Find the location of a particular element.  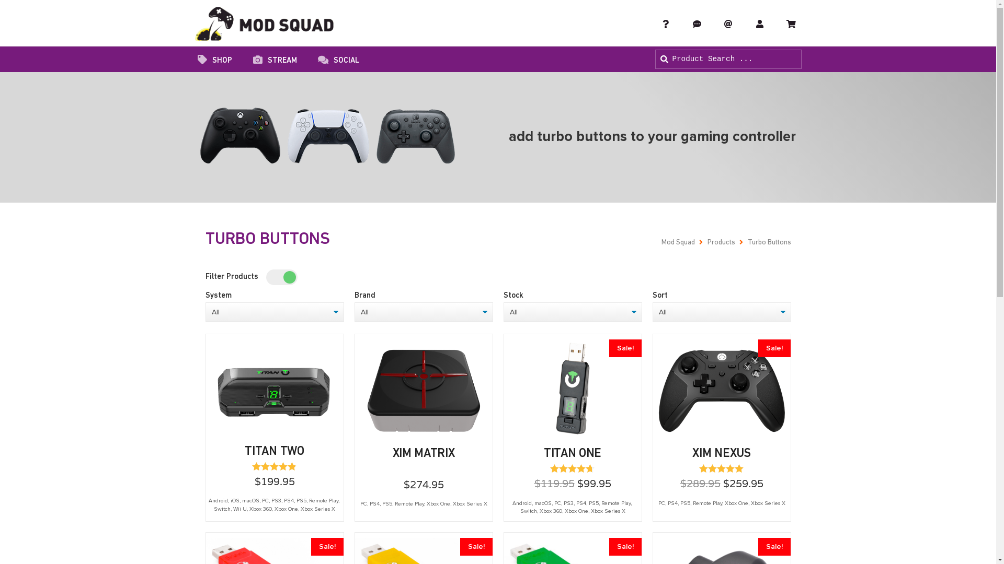

PS4 is located at coordinates (581, 503).